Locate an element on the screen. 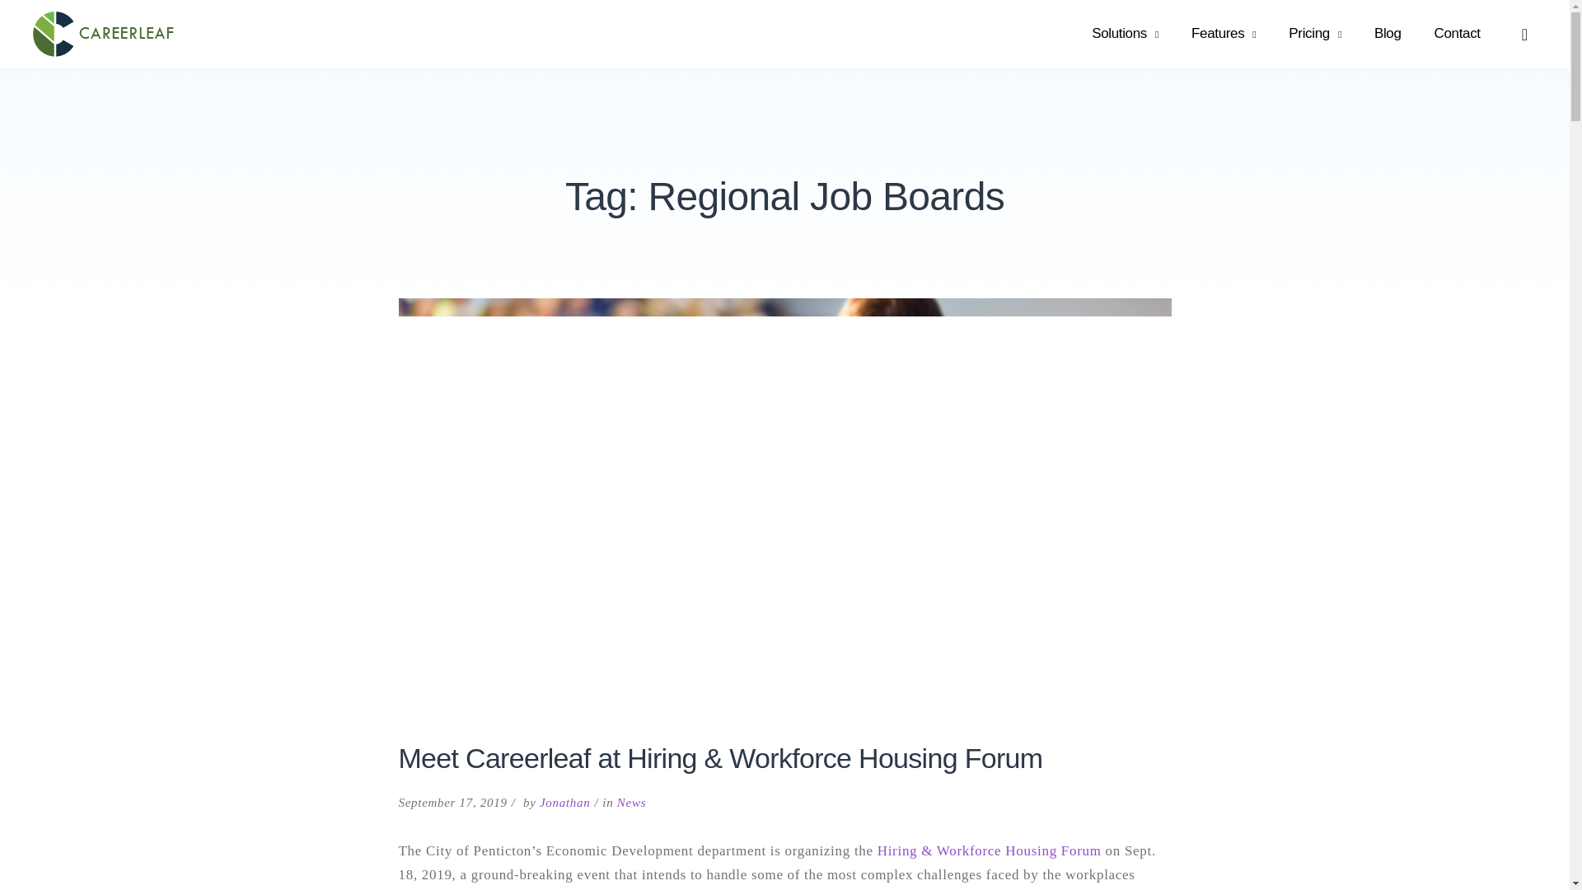 This screenshot has height=890, width=1582. Jonathan is located at coordinates (564, 802).